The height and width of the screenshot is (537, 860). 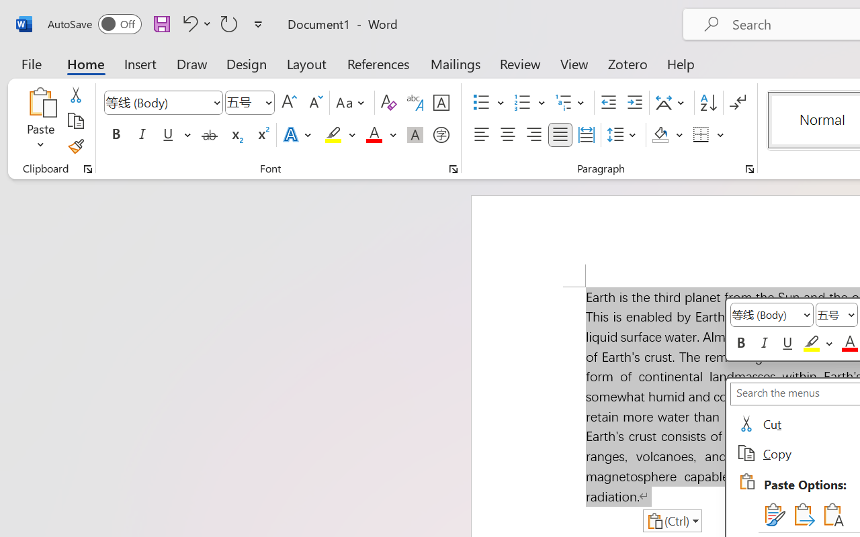 I want to click on Increase Indent, so click(x=634, y=103).